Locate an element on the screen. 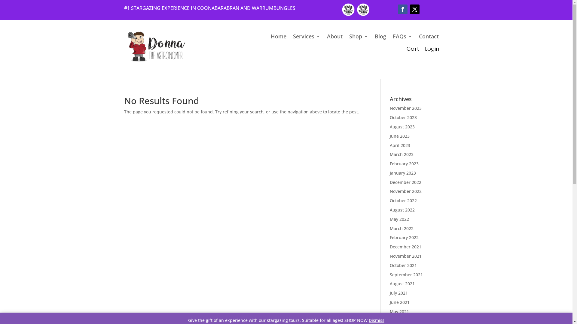 Image resolution: width=577 pixels, height=324 pixels. Donna Logo is located at coordinates (156, 47).